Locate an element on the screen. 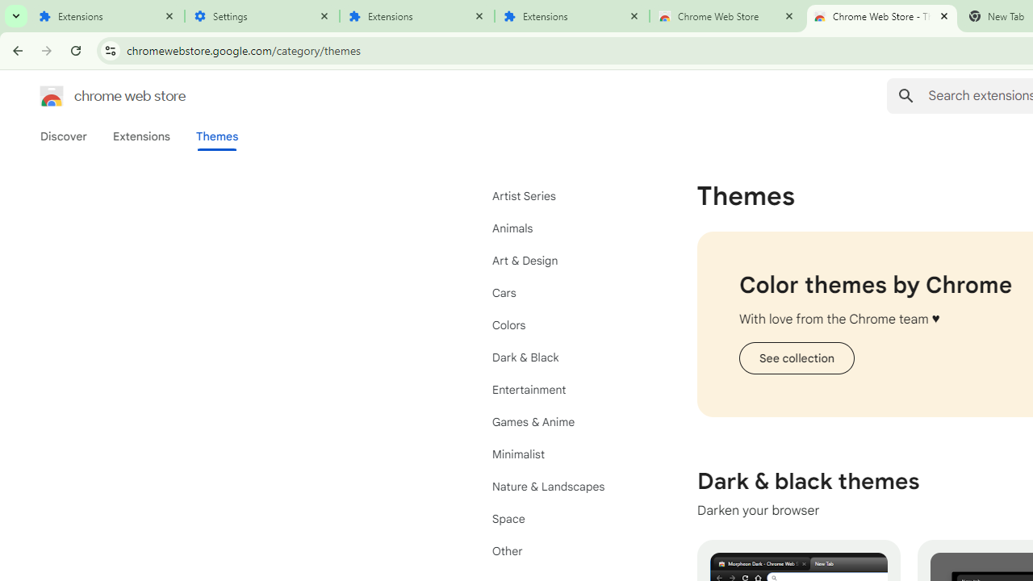 The height and width of the screenshot is (581, 1033). Art & Design is located at coordinates (565, 260).